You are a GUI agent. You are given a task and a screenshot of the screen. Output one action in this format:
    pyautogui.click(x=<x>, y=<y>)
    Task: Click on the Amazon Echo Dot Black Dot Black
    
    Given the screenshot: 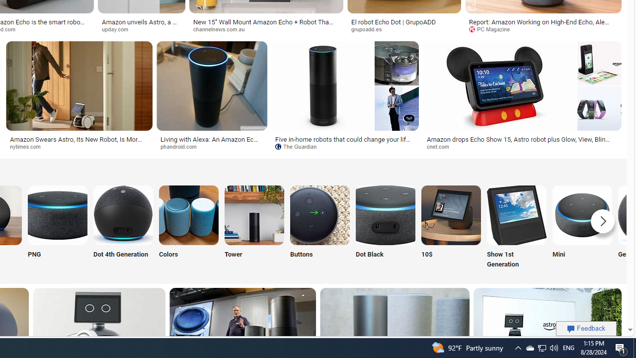 What is the action you would take?
    pyautogui.click(x=385, y=228)
    